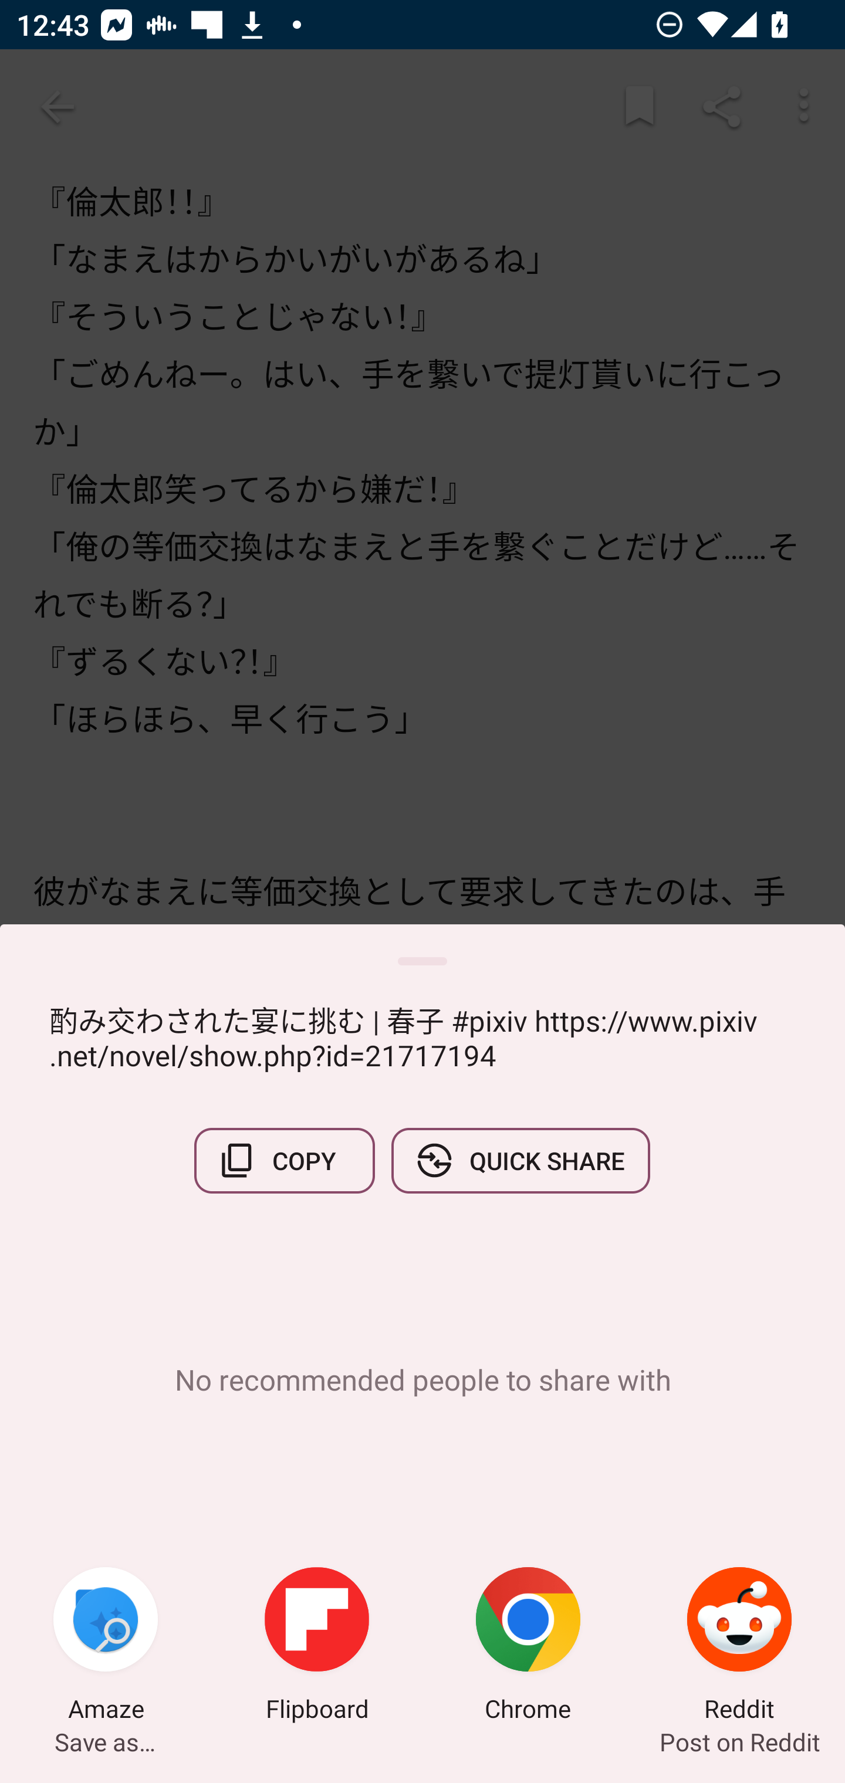 This screenshot has width=845, height=1783. I want to click on Chrome, so click(528, 1647).